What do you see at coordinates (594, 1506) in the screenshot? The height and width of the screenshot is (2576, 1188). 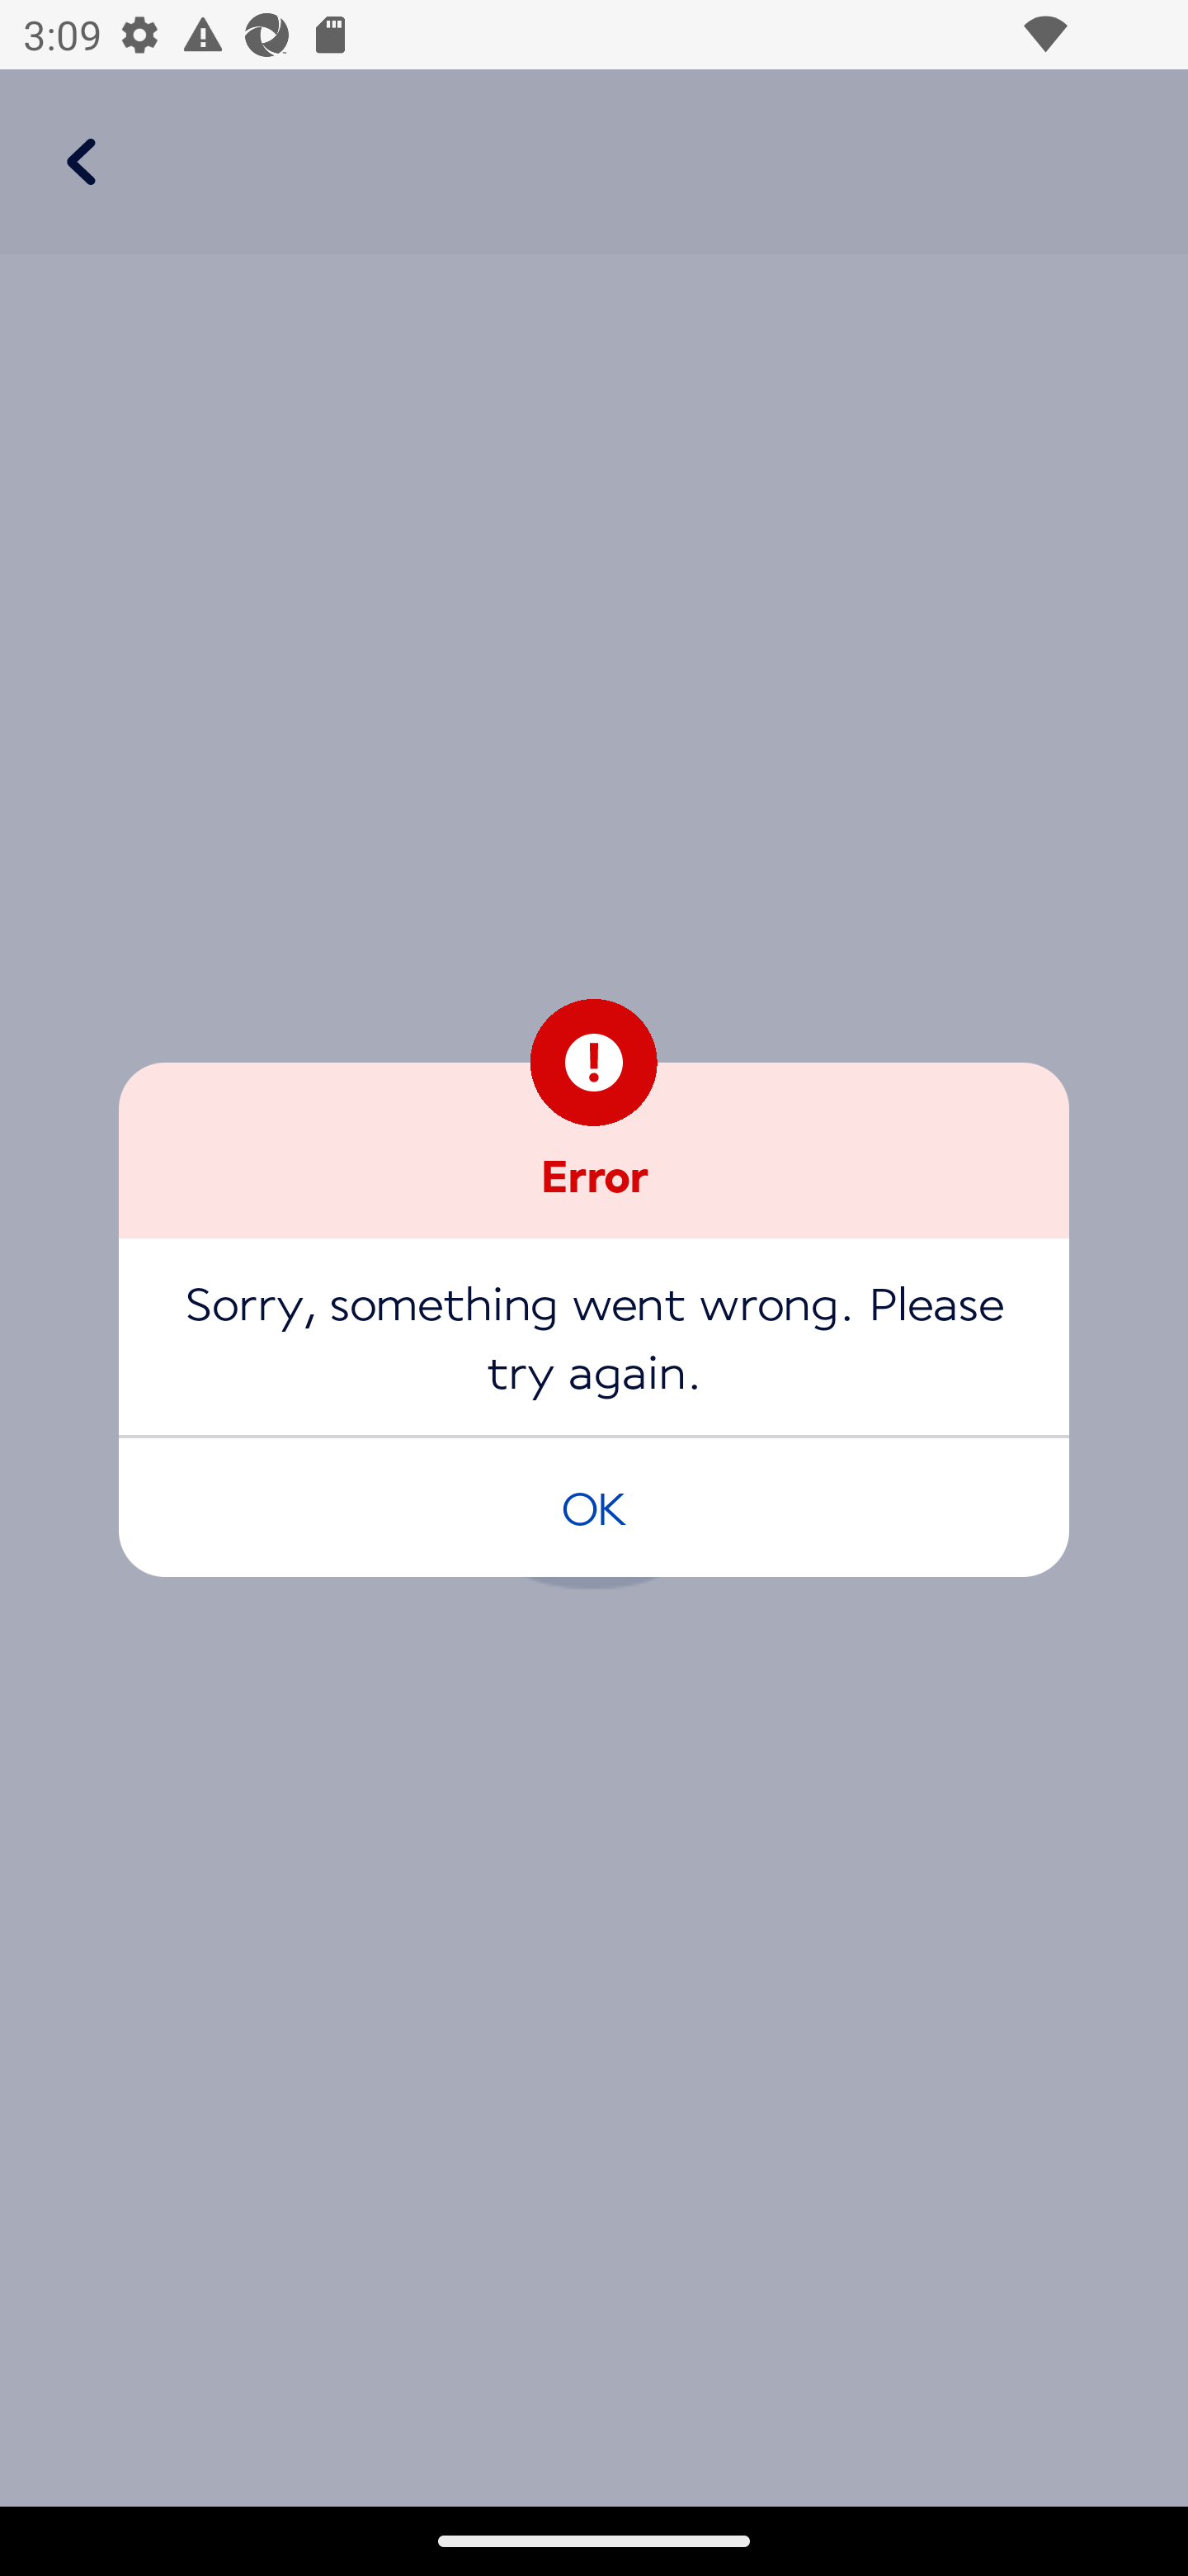 I see `OK` at bounding box center [594, 1506].